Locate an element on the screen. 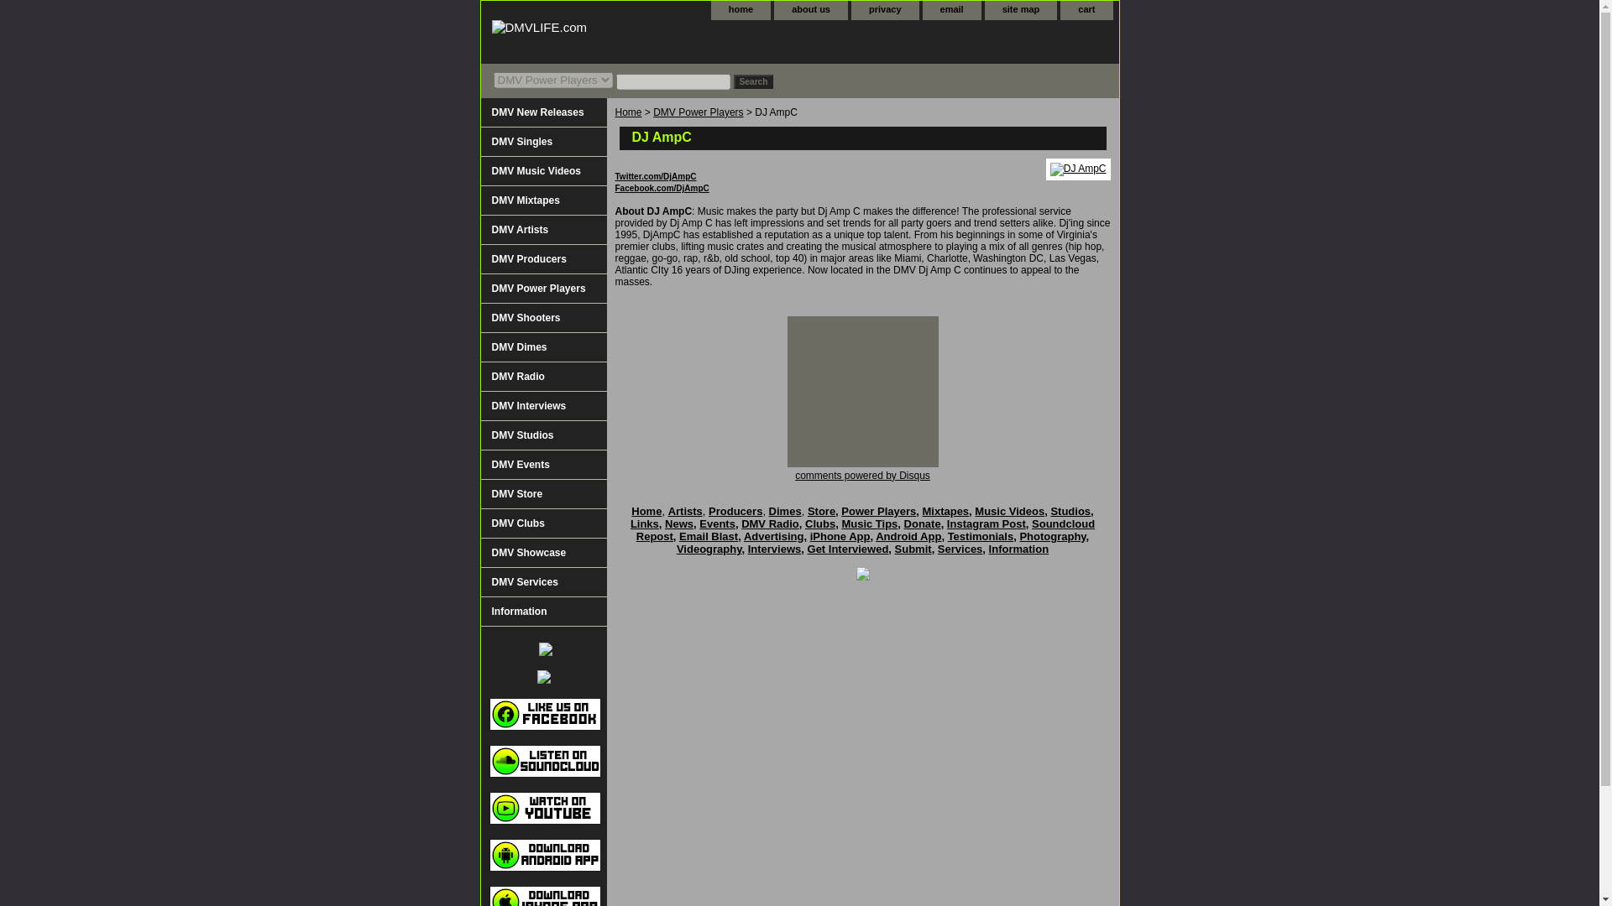  DMV Radio is located at coordinates (771, 523).